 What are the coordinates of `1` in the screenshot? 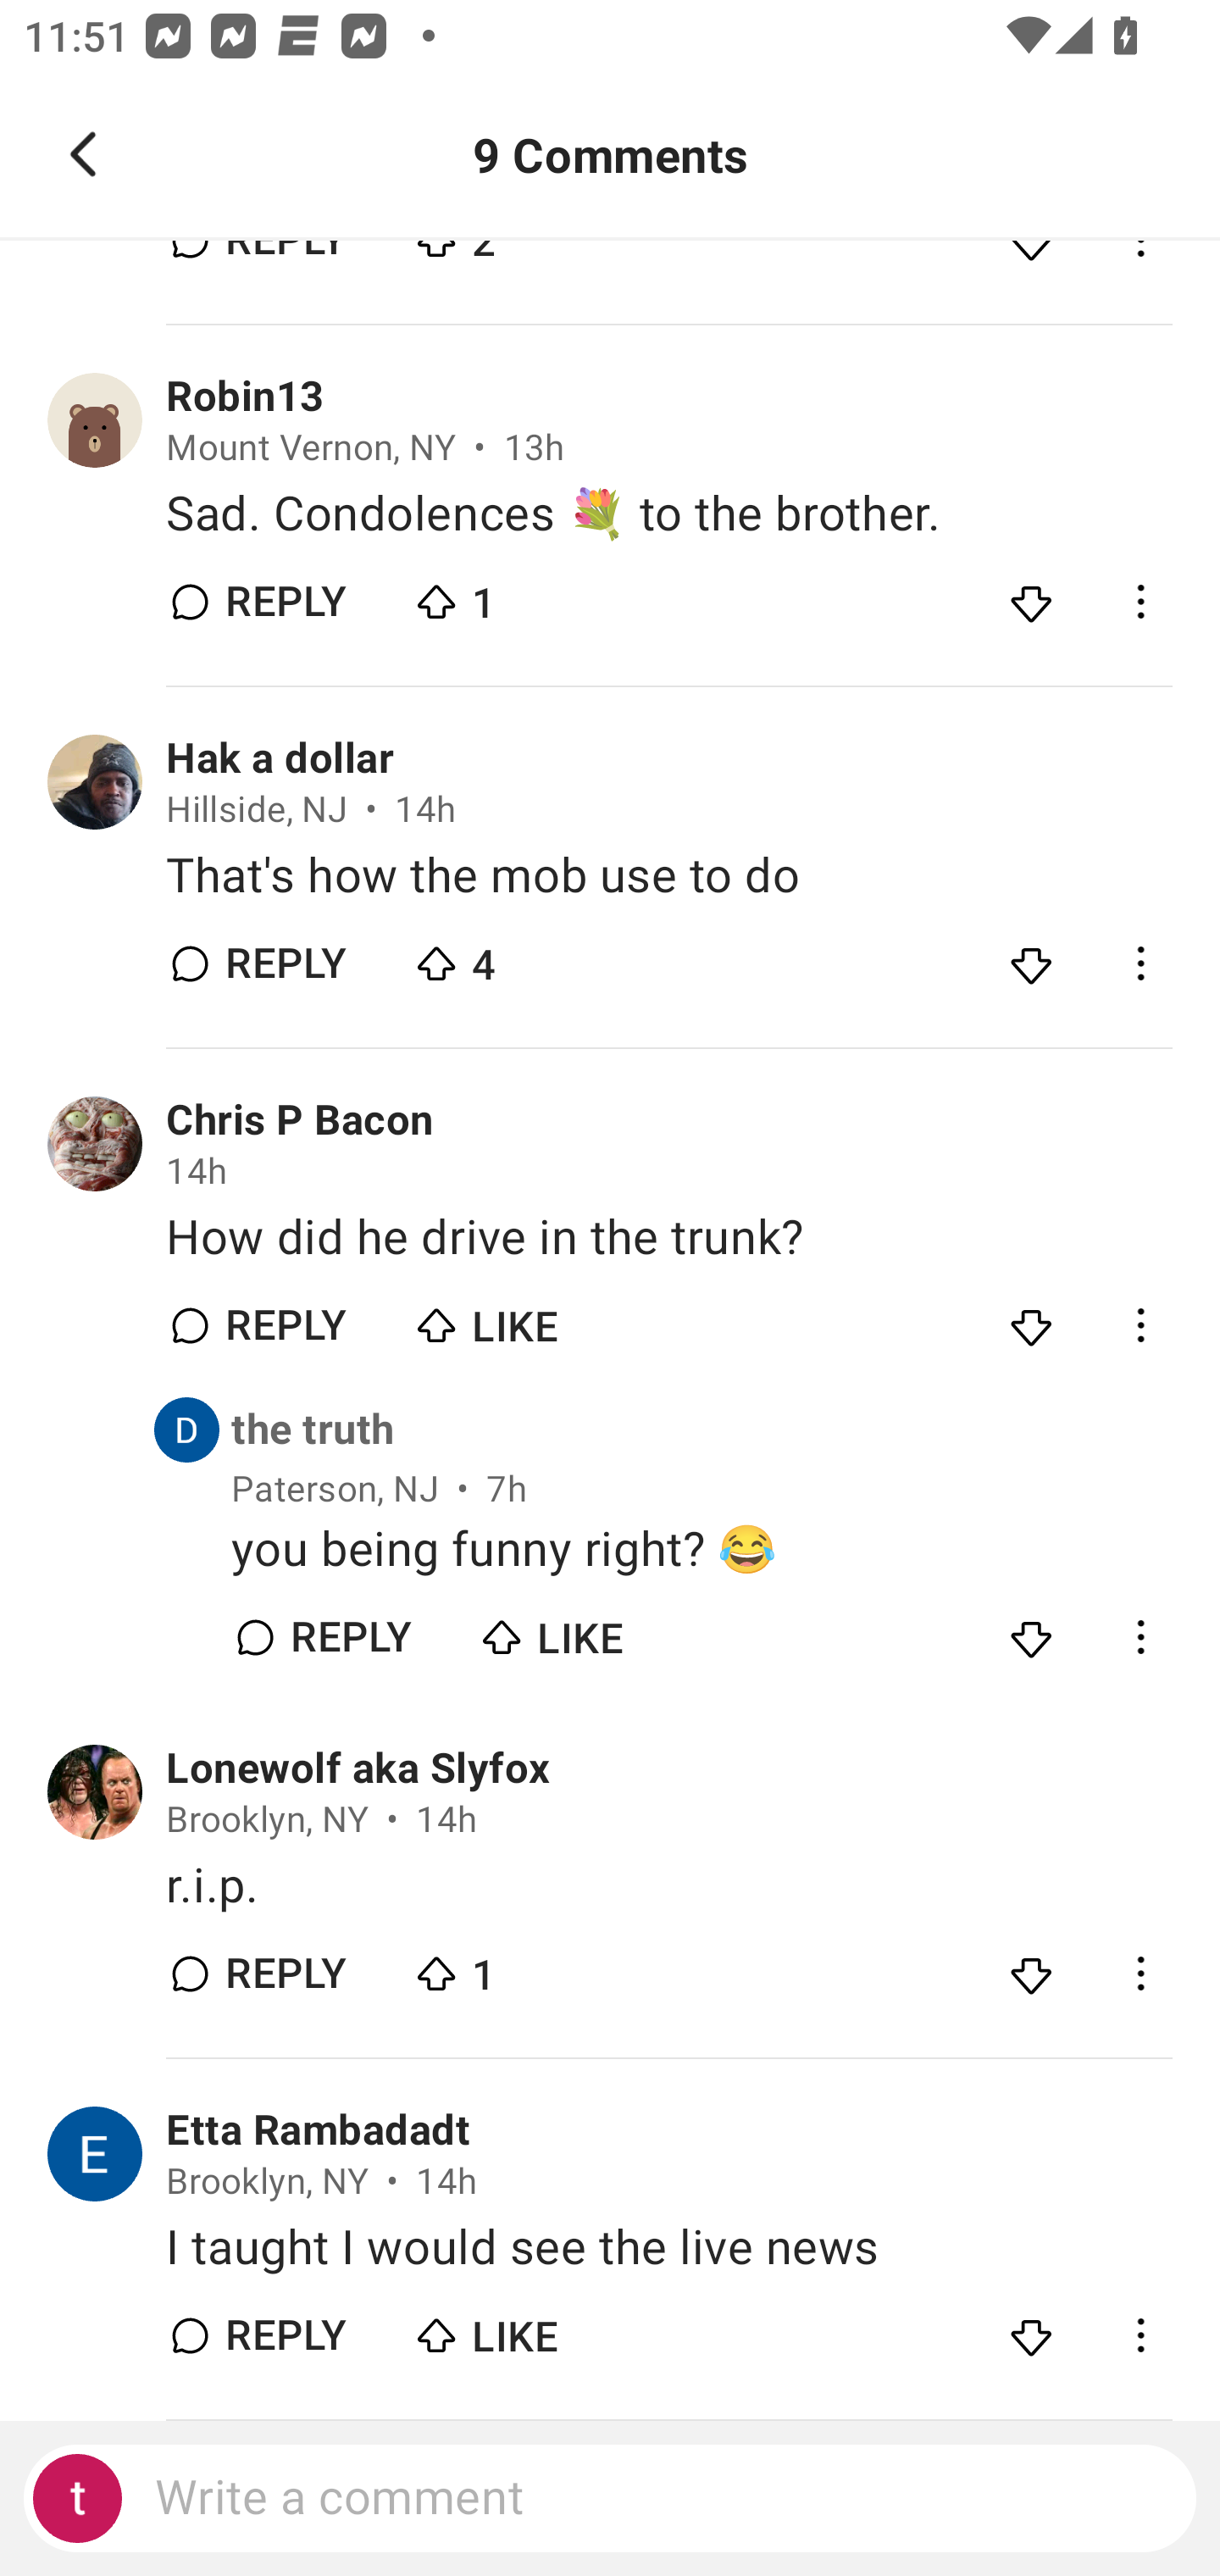 It's located at (527, 595).